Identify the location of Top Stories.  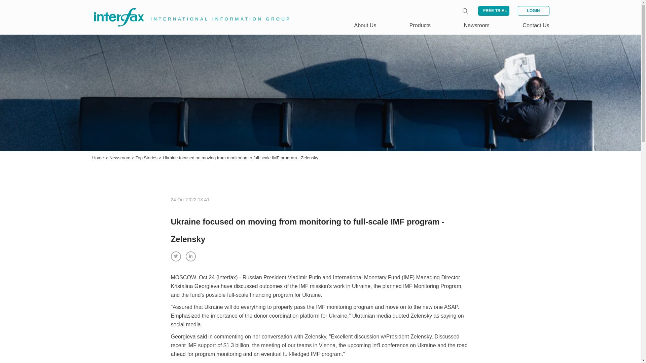
(147, 158).